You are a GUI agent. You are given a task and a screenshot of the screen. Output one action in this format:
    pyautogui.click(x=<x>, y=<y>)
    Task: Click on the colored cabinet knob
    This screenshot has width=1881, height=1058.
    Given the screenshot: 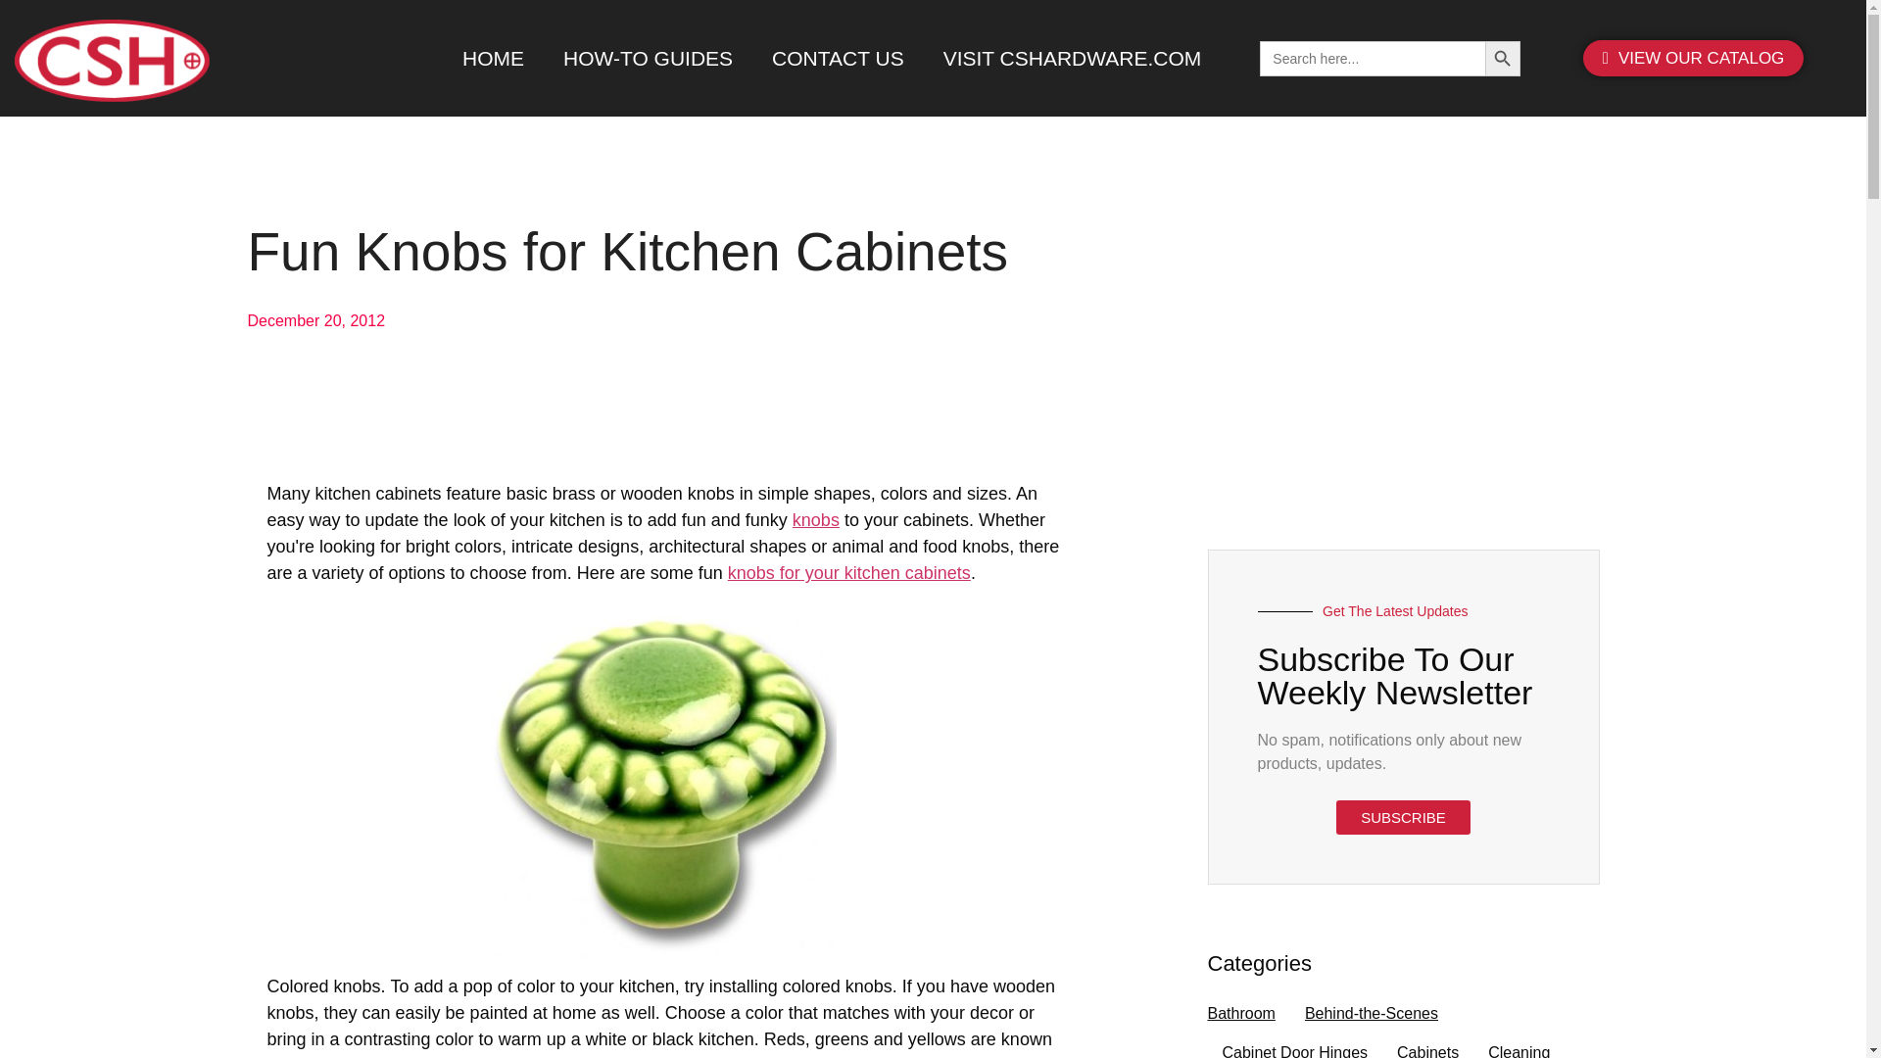 What is the action you would take?
    pyautogui.click(x=664, y=780)
    